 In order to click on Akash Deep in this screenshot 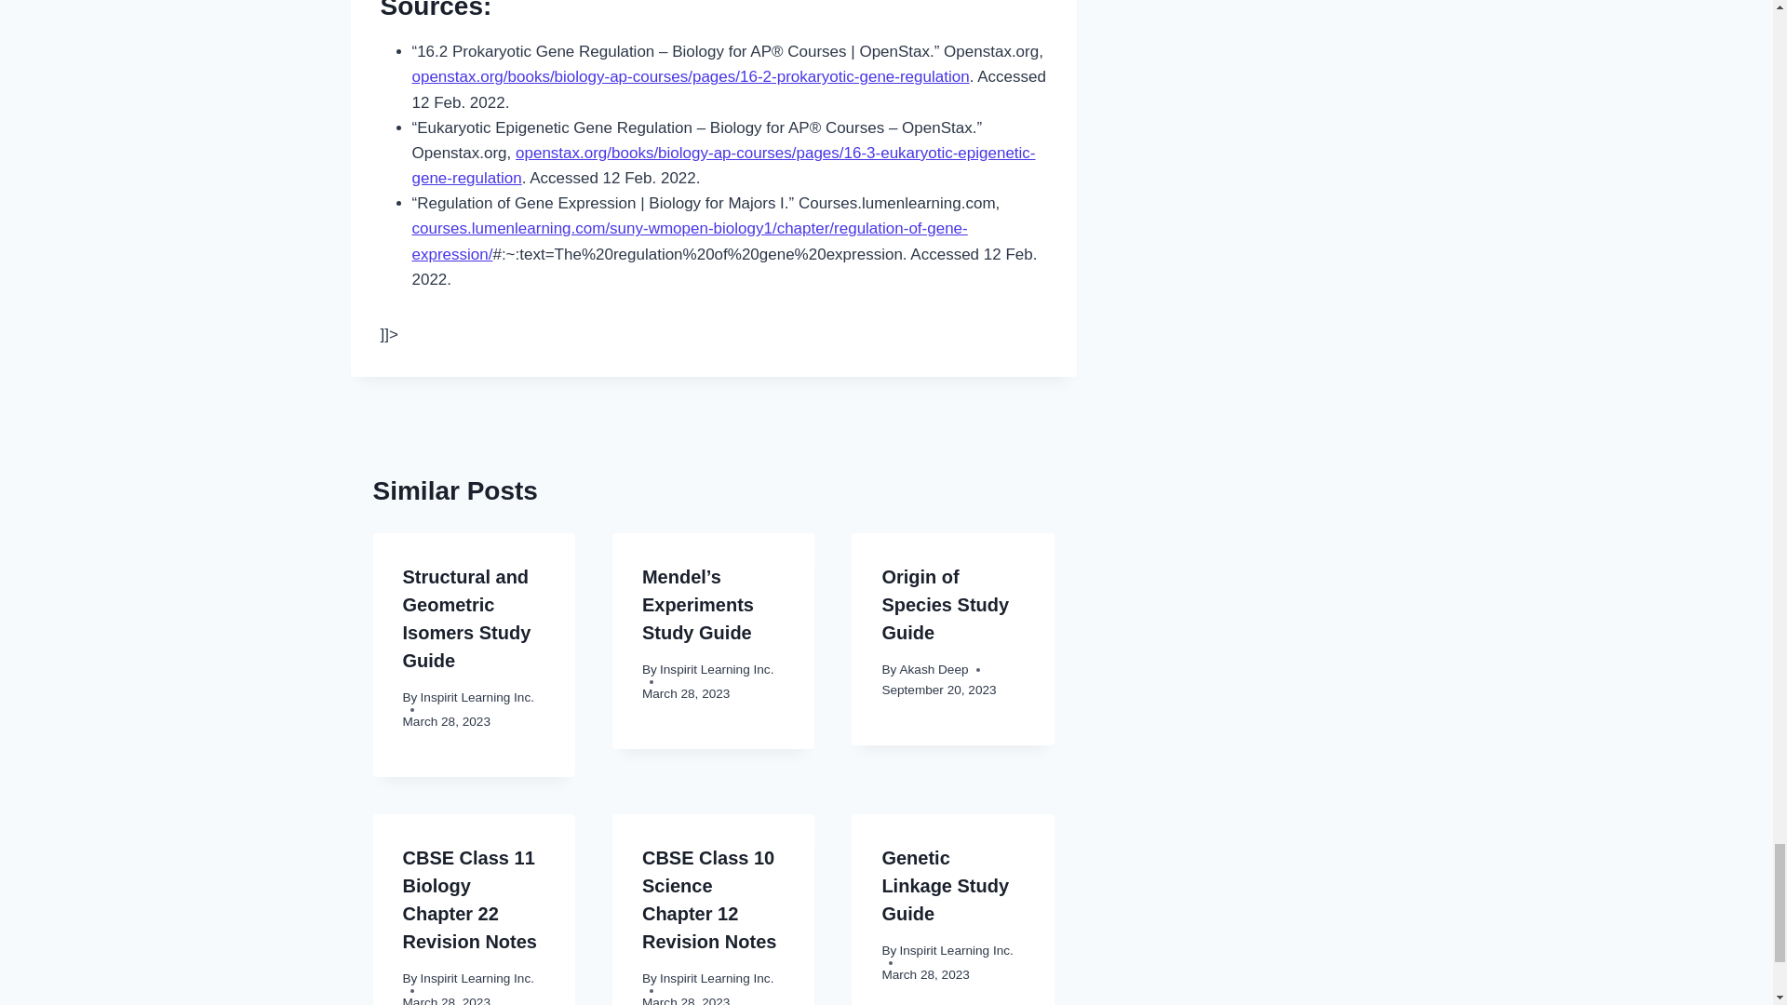, I will do `click(933, 668)`.